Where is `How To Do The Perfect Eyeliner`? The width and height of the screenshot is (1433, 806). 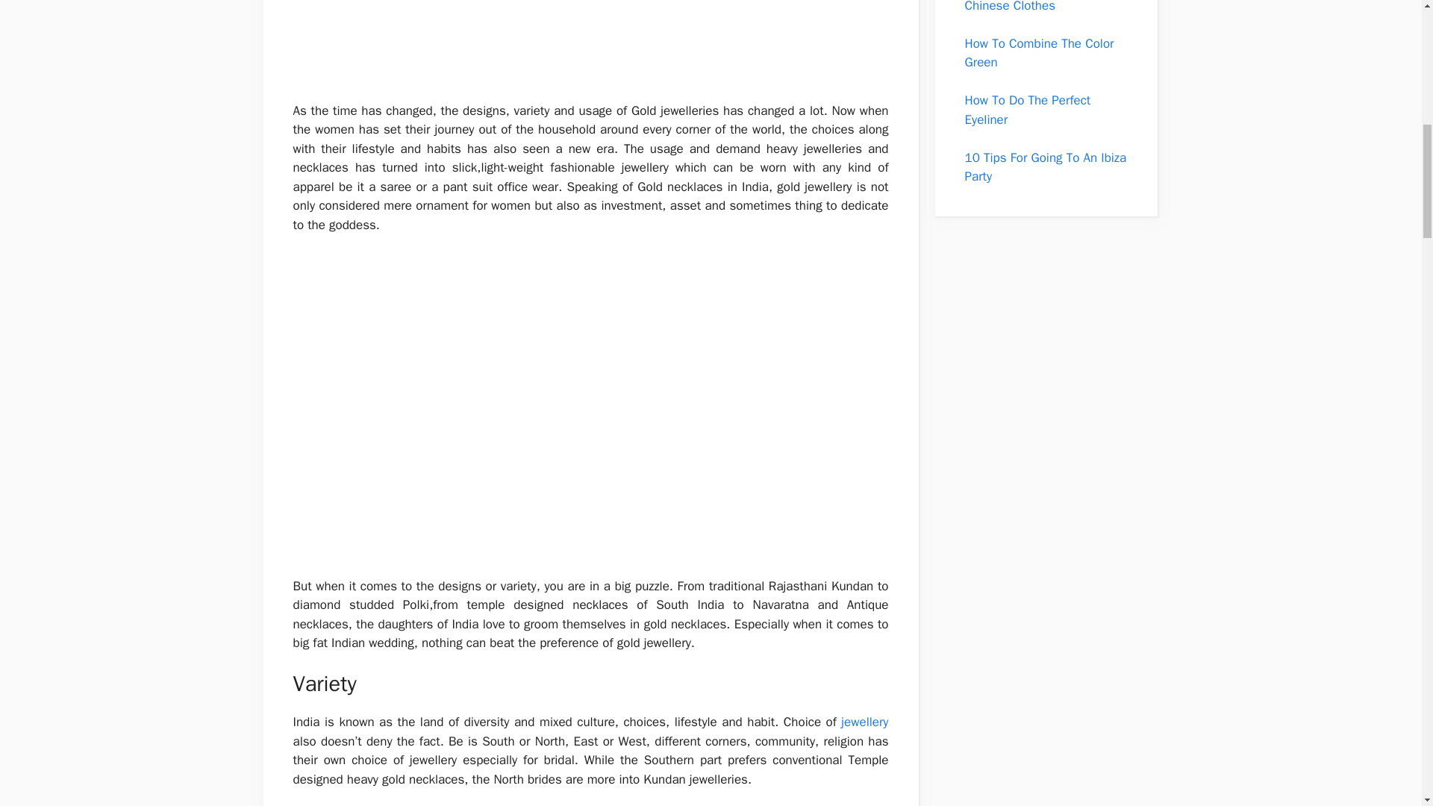 How To Do The Perfect Eyeliner is located at coordinates (1027, 110).